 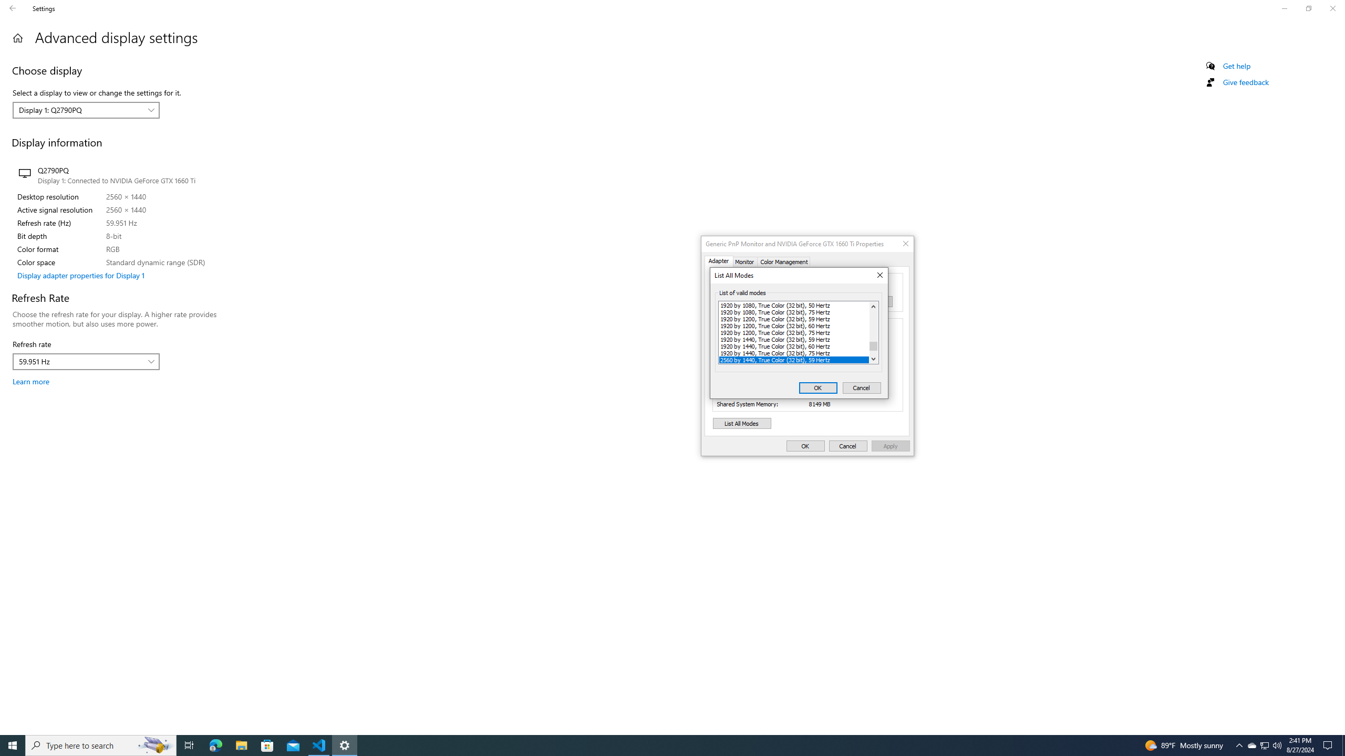 I want to click on Settings - 1 running window, so click(x=345, y=745).